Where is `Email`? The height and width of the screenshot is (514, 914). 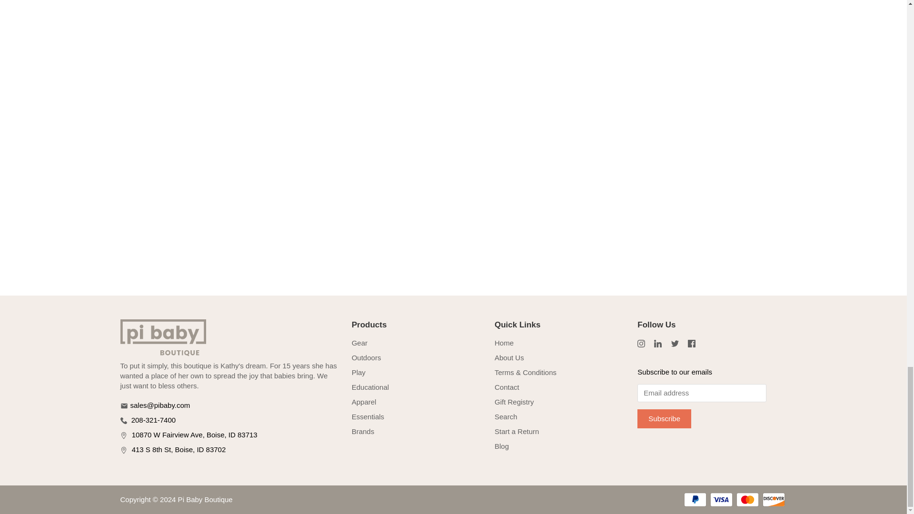 Email is located at coordinates (124, 405).